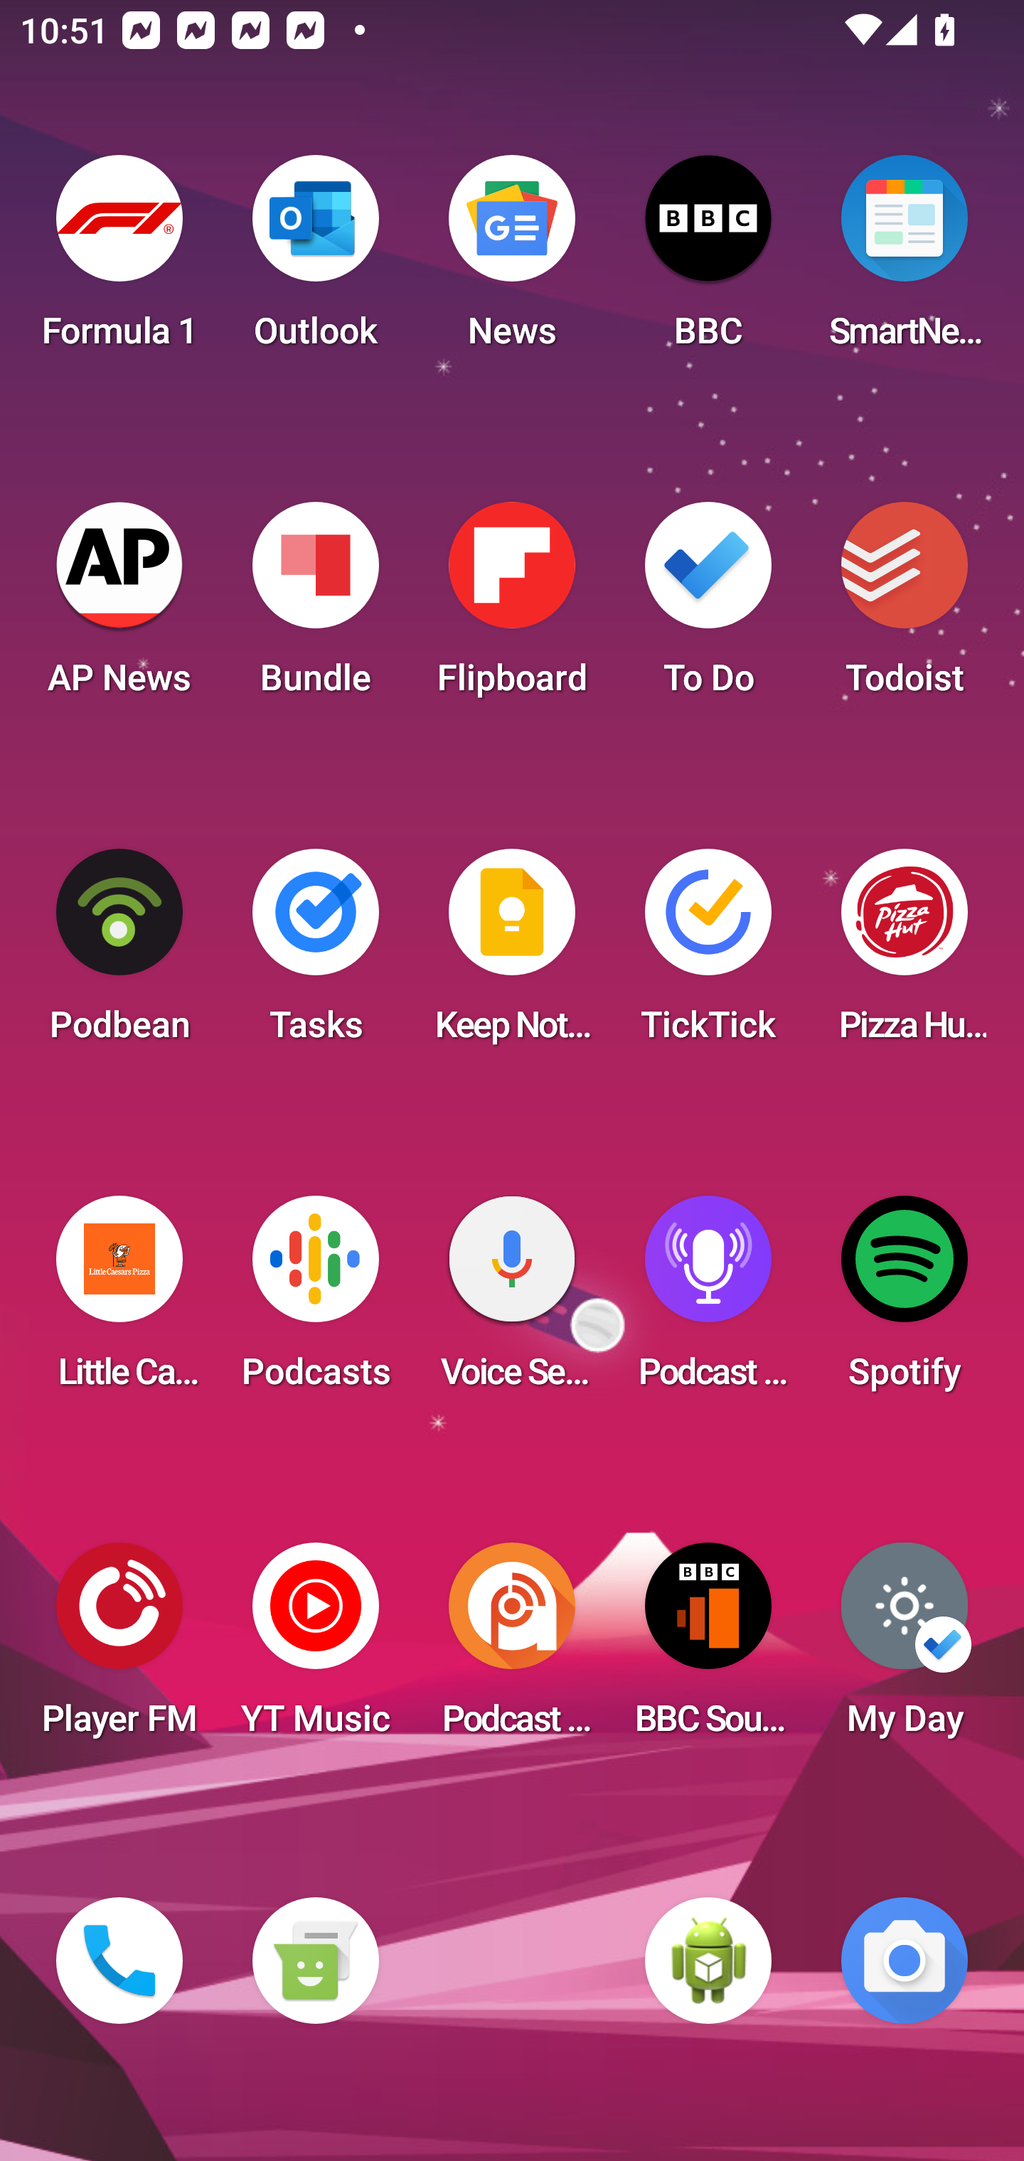  What do you see at coordinates (512, 607) in the screenshot?
I see `Flipboard` at bounding box center [512, 607].